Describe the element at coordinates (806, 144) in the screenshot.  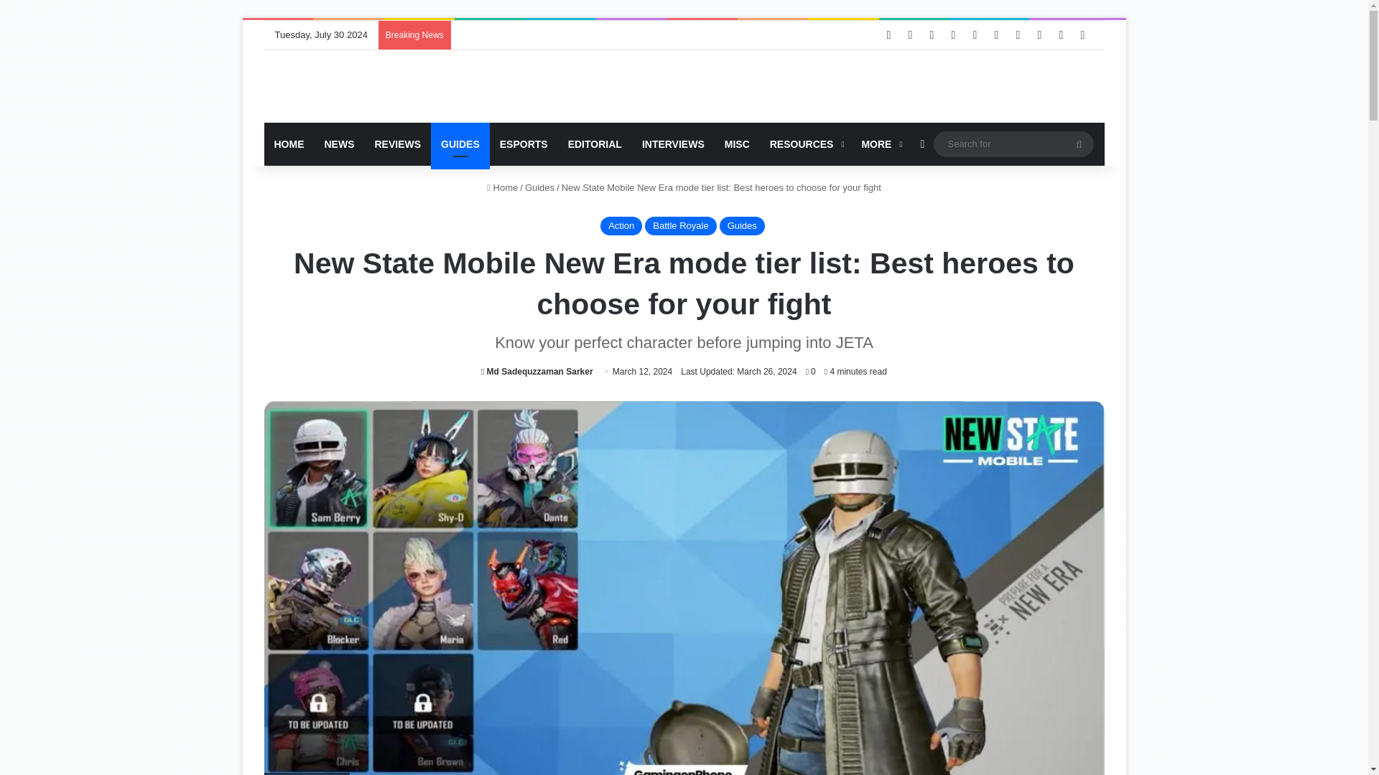
I see `RESOURCES` at that location.